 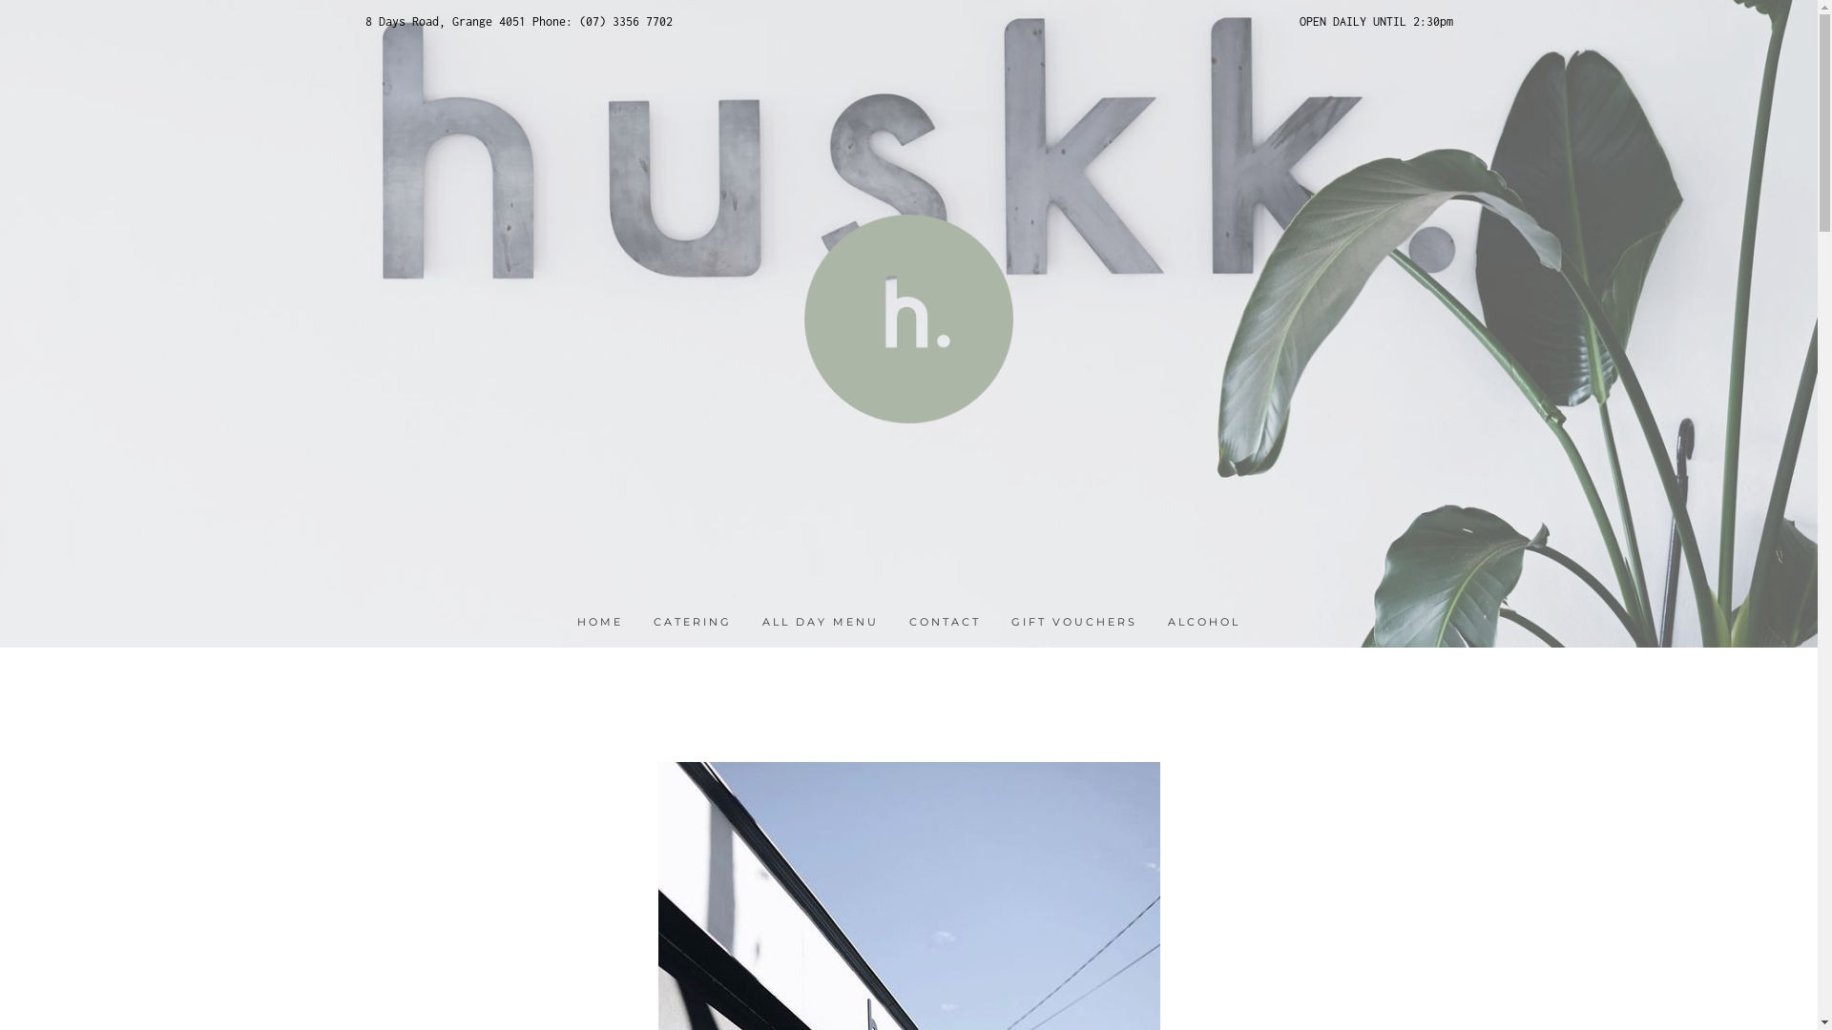 What do you see at coordinates (600, 624) in the screenshot?
I see `HOME` at bounding box center [600, 624].